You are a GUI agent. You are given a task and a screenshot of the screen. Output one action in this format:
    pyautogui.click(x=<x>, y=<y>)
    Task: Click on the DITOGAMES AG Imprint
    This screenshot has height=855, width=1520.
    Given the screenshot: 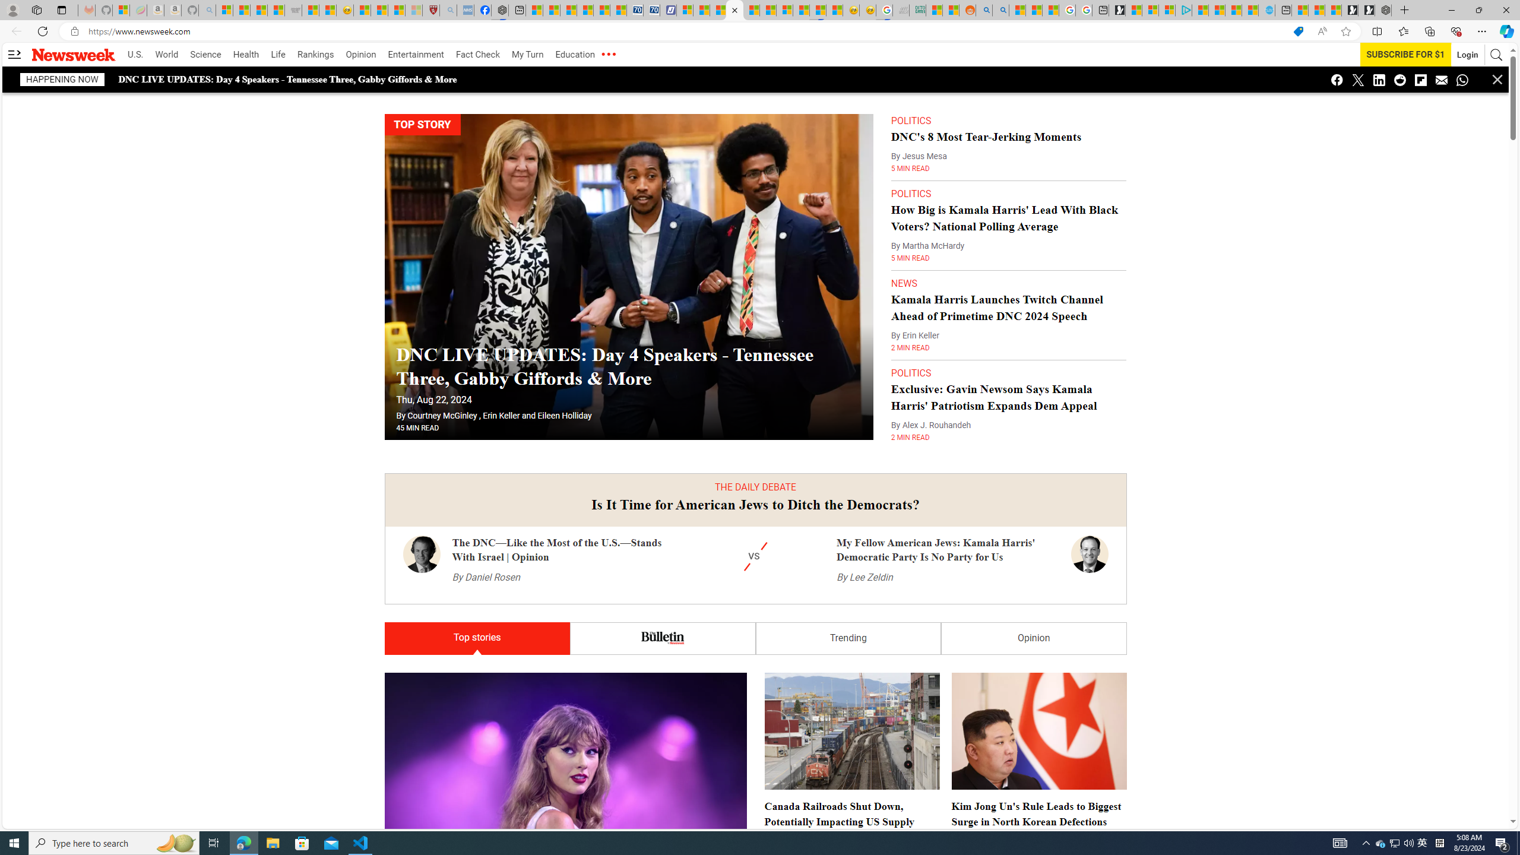 What is the action you would take?
    pyautogui.click(x=917, y=10)
    